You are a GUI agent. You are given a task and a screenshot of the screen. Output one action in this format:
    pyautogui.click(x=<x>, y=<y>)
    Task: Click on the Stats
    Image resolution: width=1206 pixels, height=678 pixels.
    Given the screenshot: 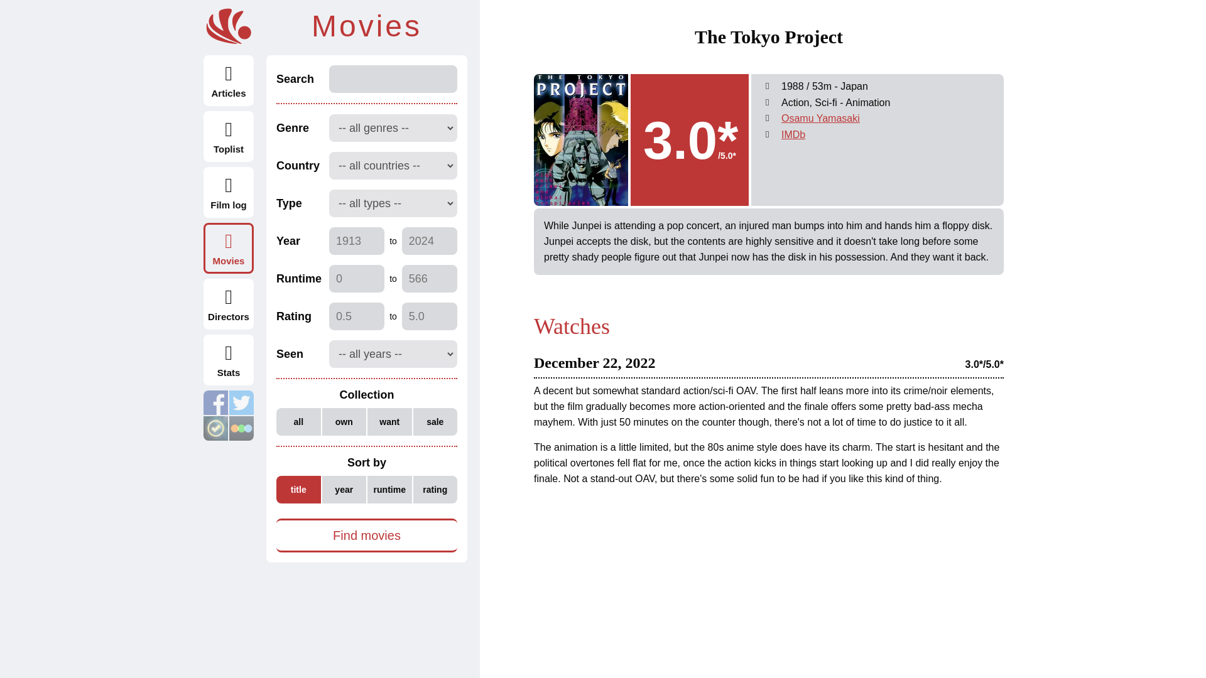 What is the action you would take?
    pyautogui.click(x=229, y=360)
    